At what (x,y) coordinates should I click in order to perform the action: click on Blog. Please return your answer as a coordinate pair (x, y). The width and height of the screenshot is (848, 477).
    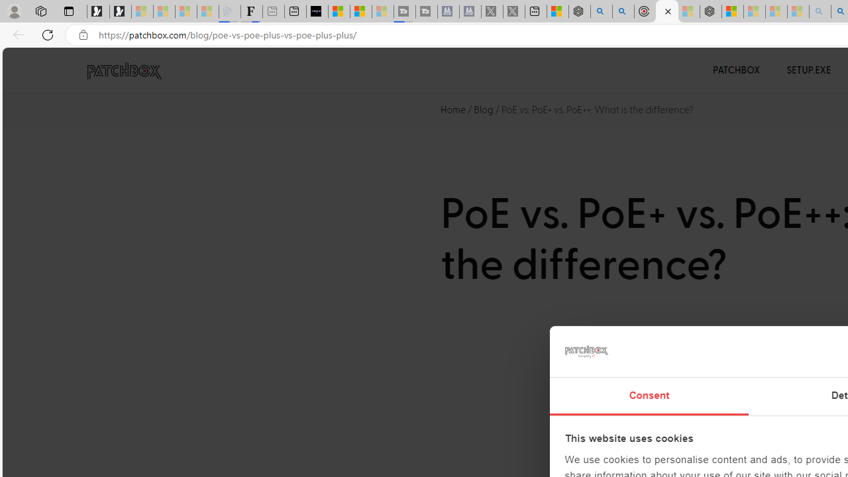
    Looking at the image, I should click on (484, 110).